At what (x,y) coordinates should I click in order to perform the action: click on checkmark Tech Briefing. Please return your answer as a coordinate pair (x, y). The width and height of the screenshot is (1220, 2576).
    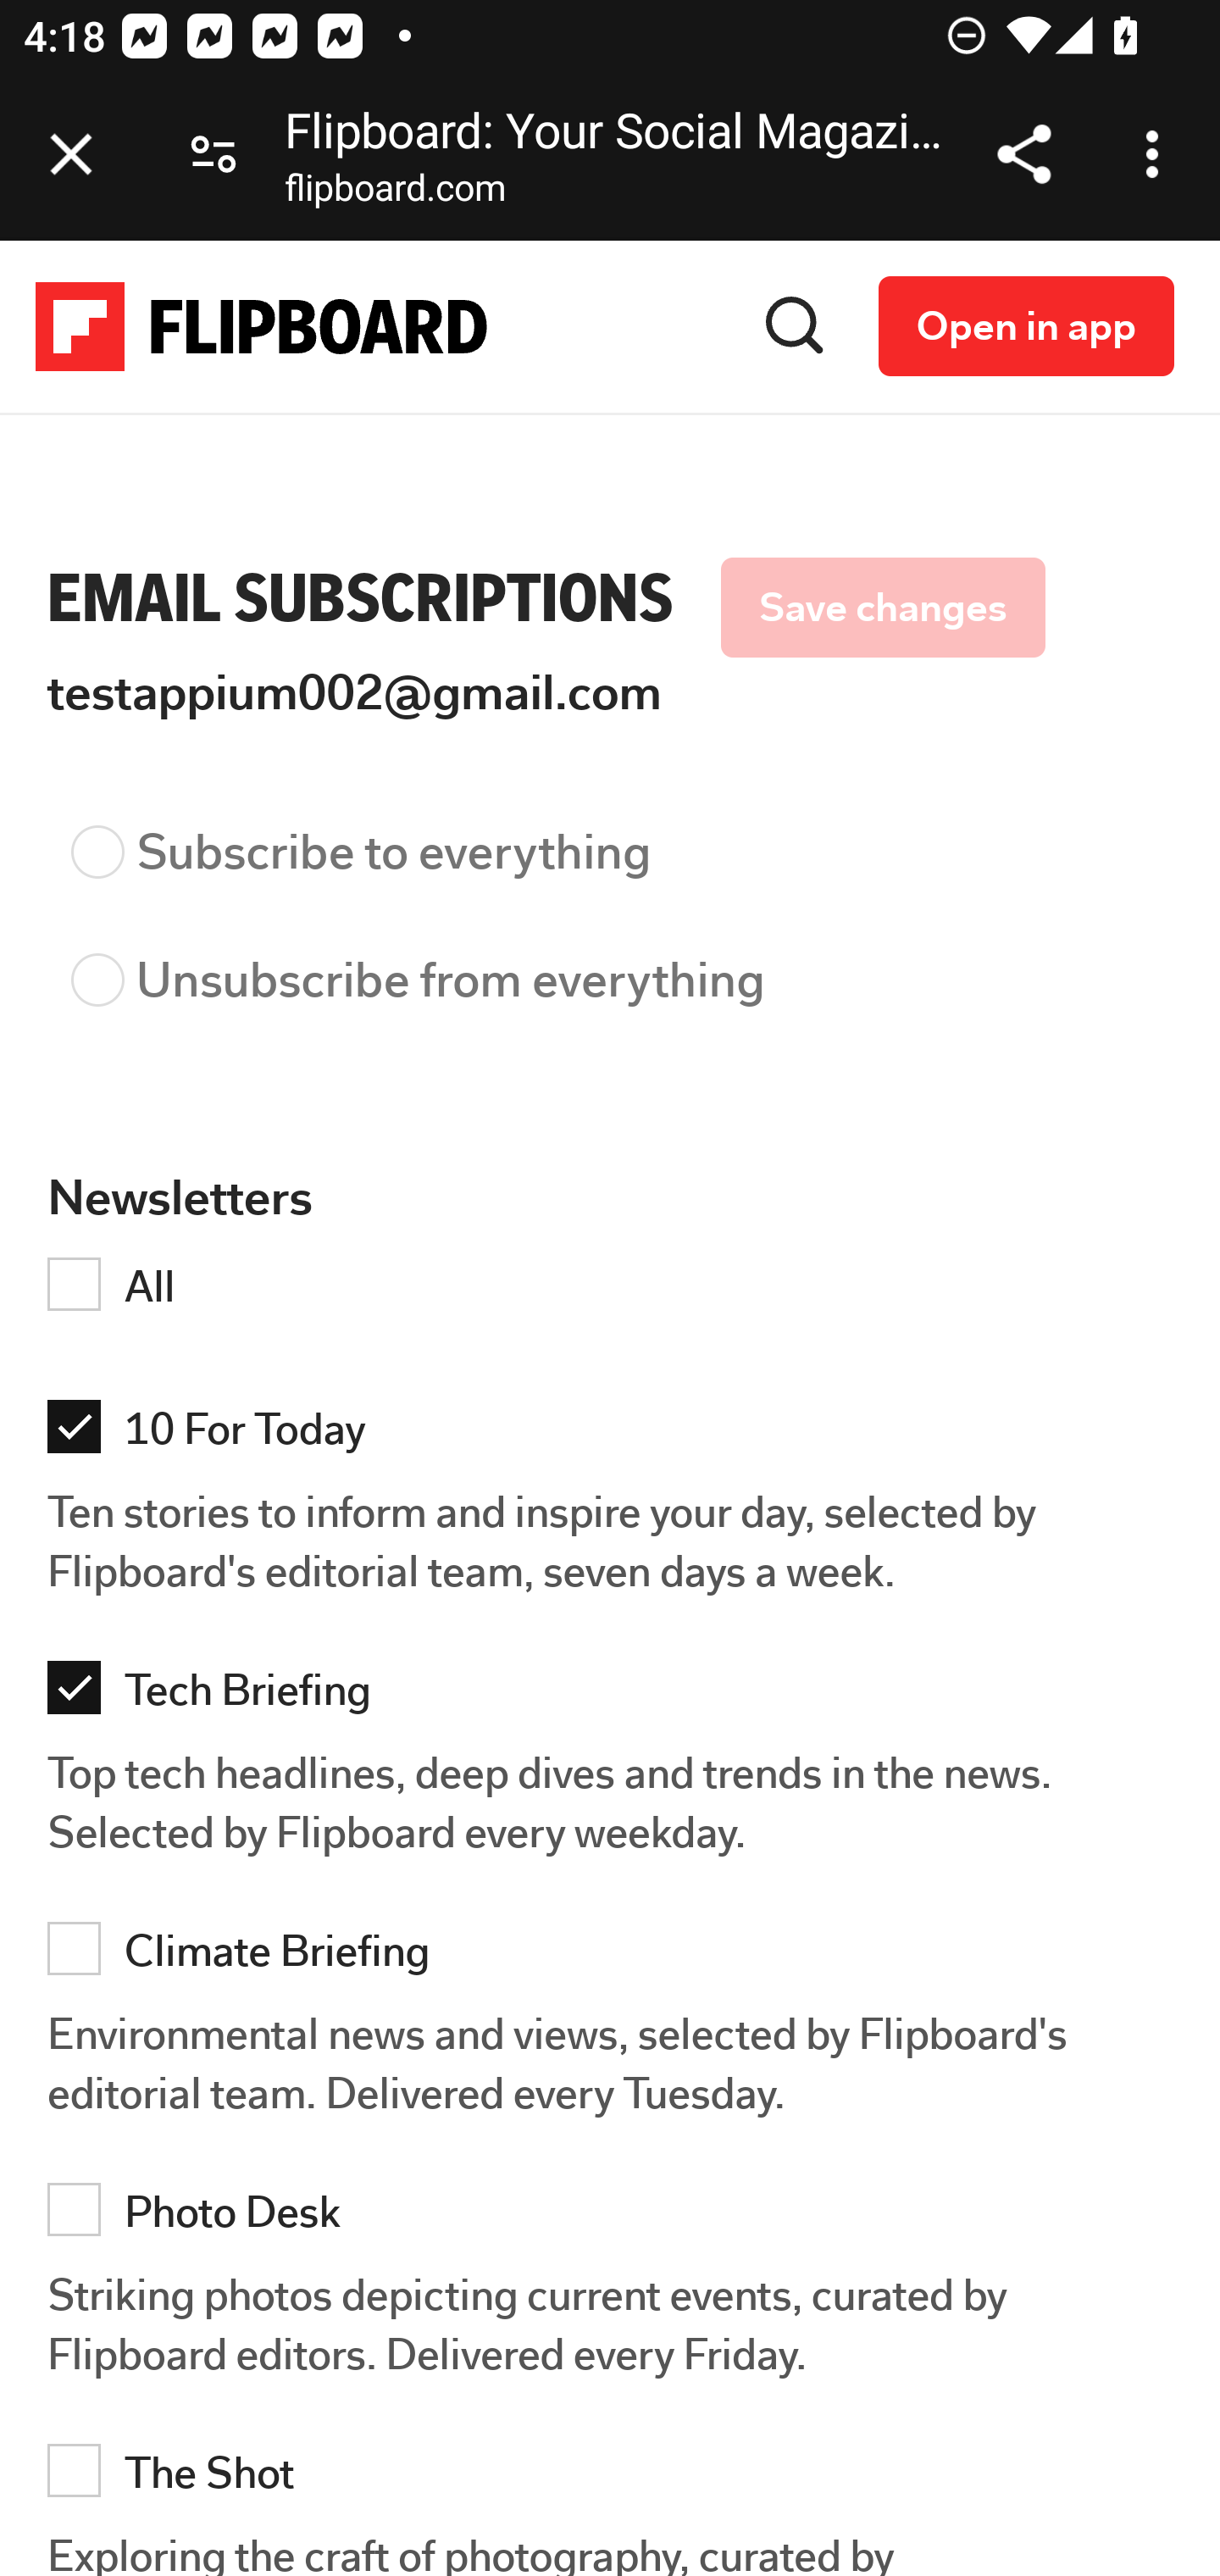
    Looking at the image, I should click on (618, 1695).